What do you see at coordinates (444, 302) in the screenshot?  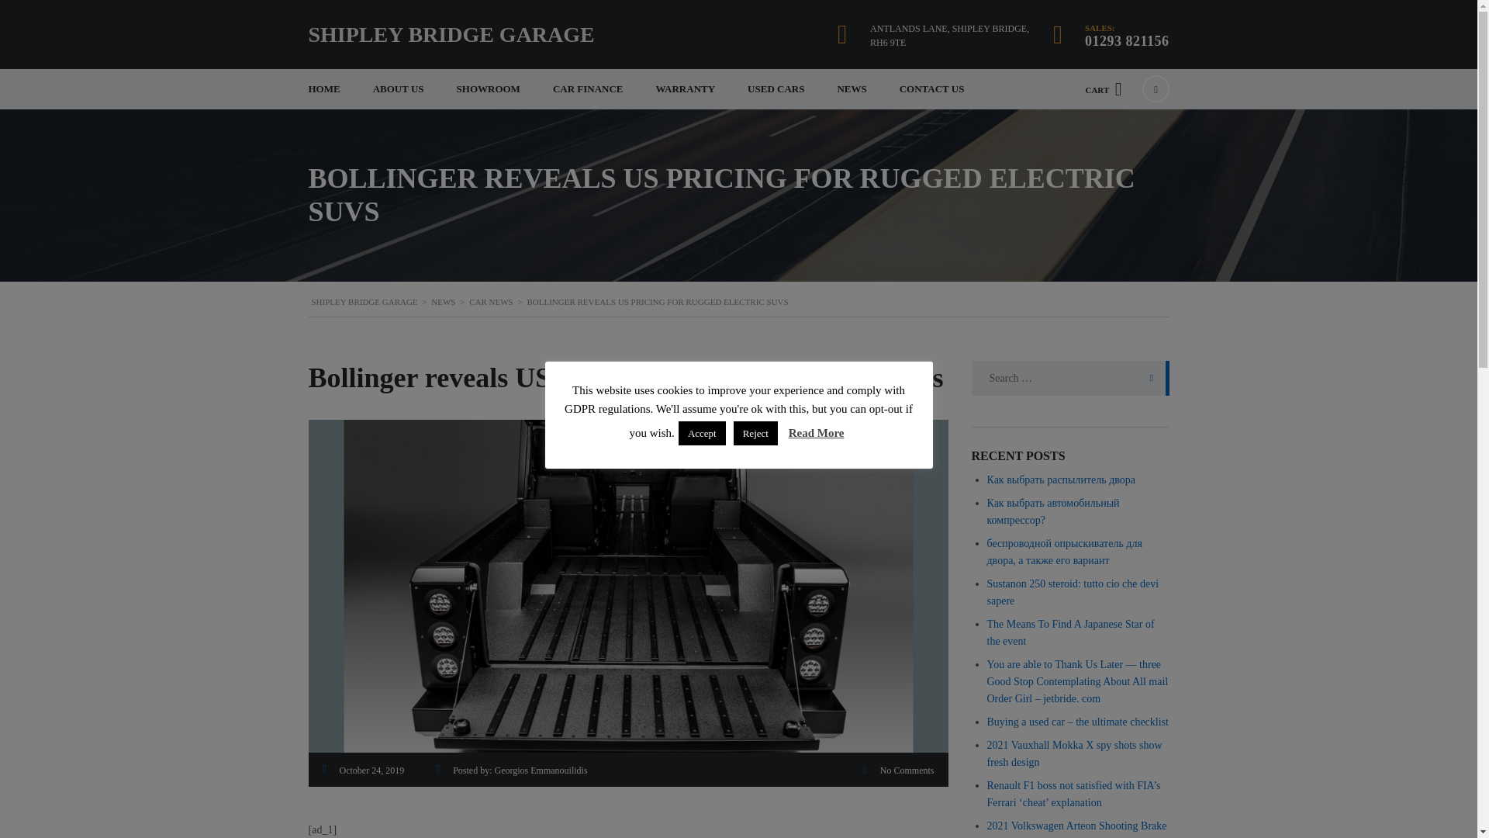 I see `NEWS` at bounding box center [444, 302].